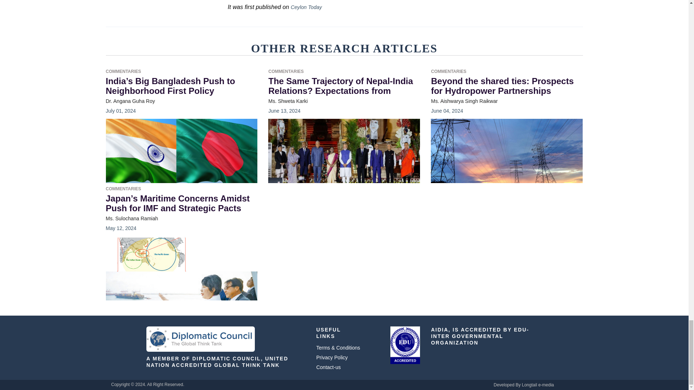  What do you see at coordinates (200, 339) in the screenshot?
I see `AIDIA is a member of Diplomatic Council` at bounding box center [200, 339].